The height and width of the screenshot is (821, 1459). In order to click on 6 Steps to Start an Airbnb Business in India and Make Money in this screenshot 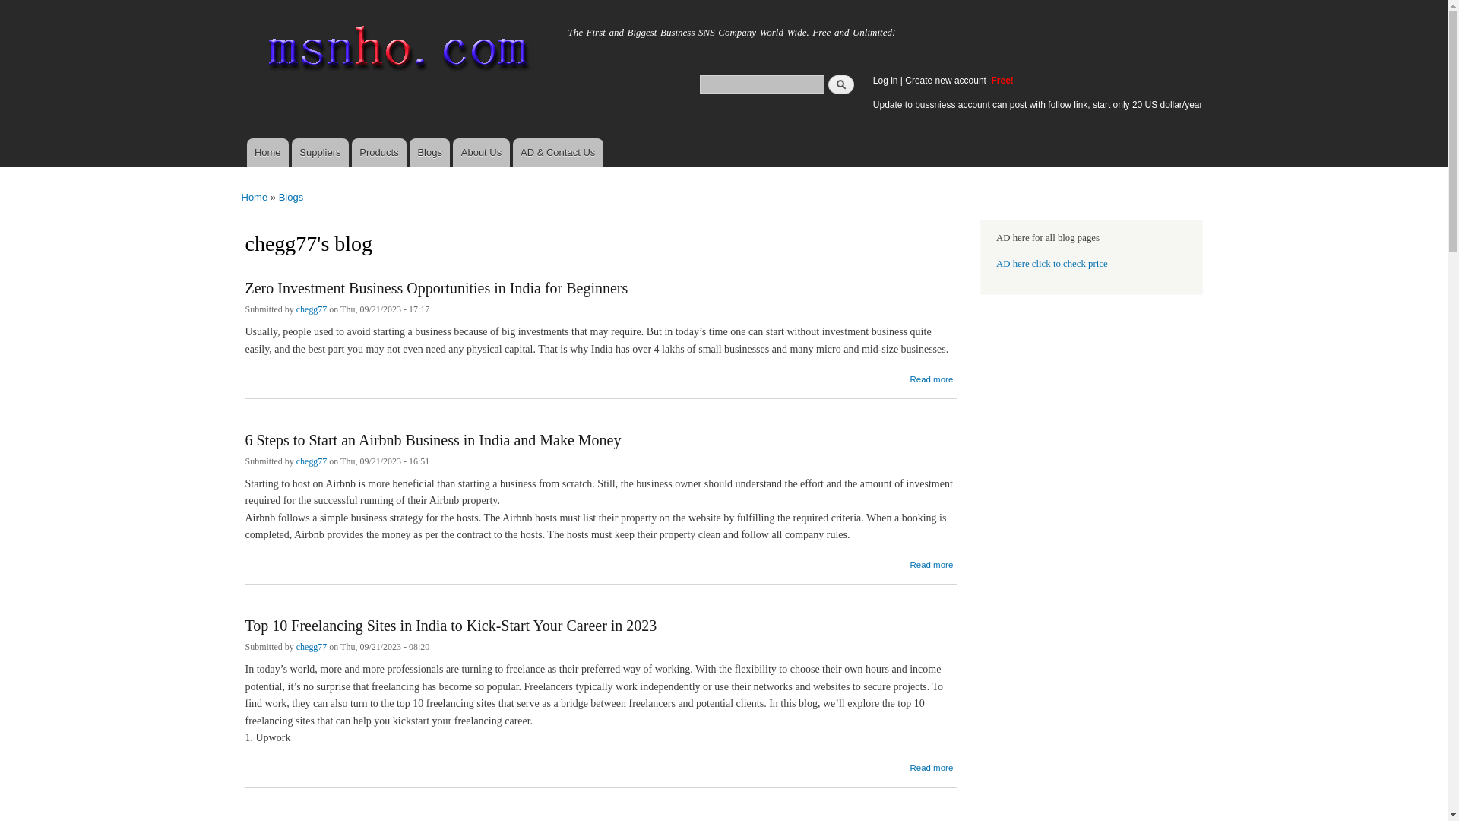, I will do `click(433, 433)`.